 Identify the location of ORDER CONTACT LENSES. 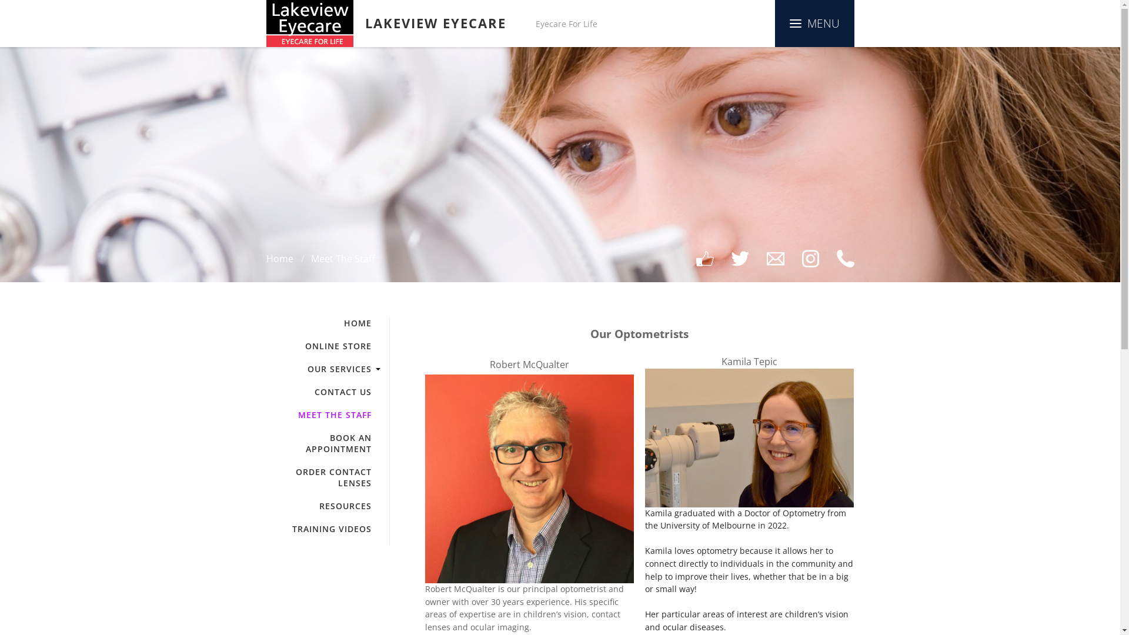
(319, 477).